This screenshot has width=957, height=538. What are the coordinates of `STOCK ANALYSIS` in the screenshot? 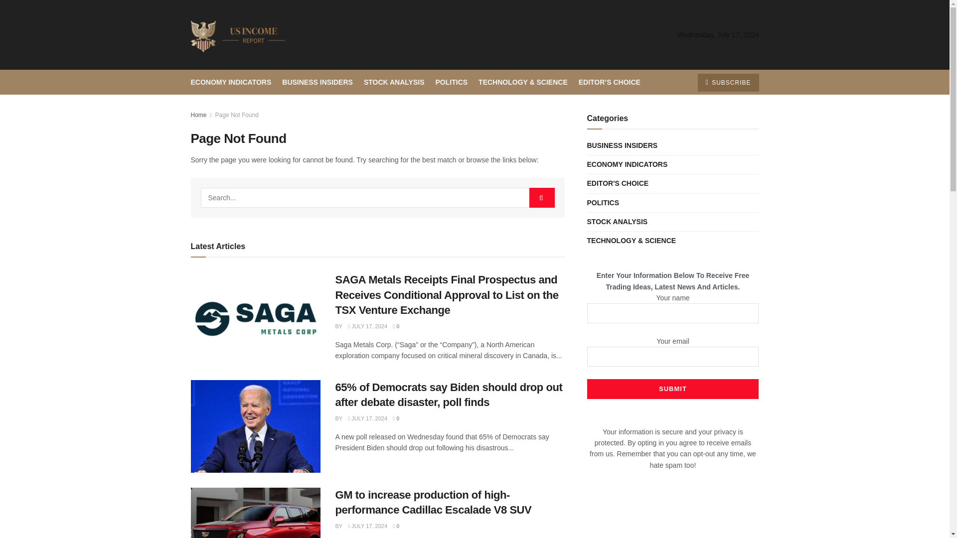 It's located at (394, 82).